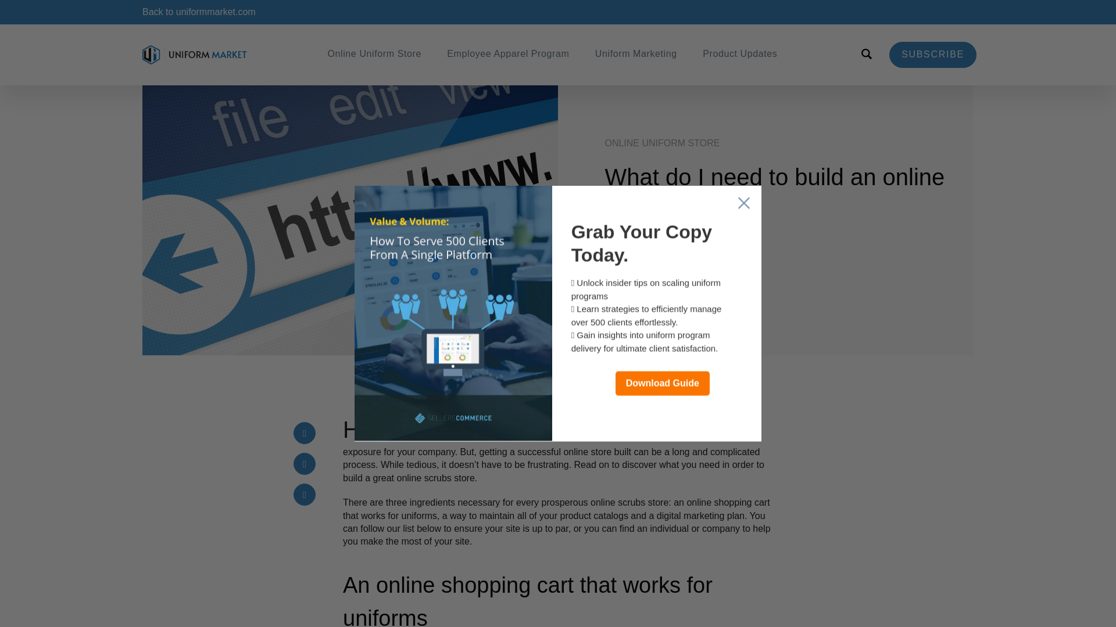  What do you see at coordinates (374, 53) in the screenshot?
I see `Online Uniform Store` at bounding box center [374, 53].